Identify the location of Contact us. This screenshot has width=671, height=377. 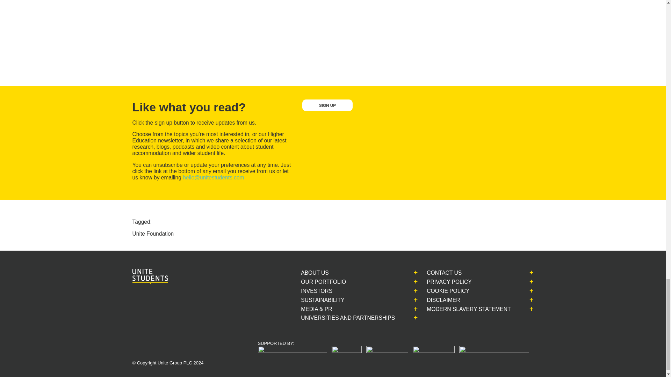
(456, 273).